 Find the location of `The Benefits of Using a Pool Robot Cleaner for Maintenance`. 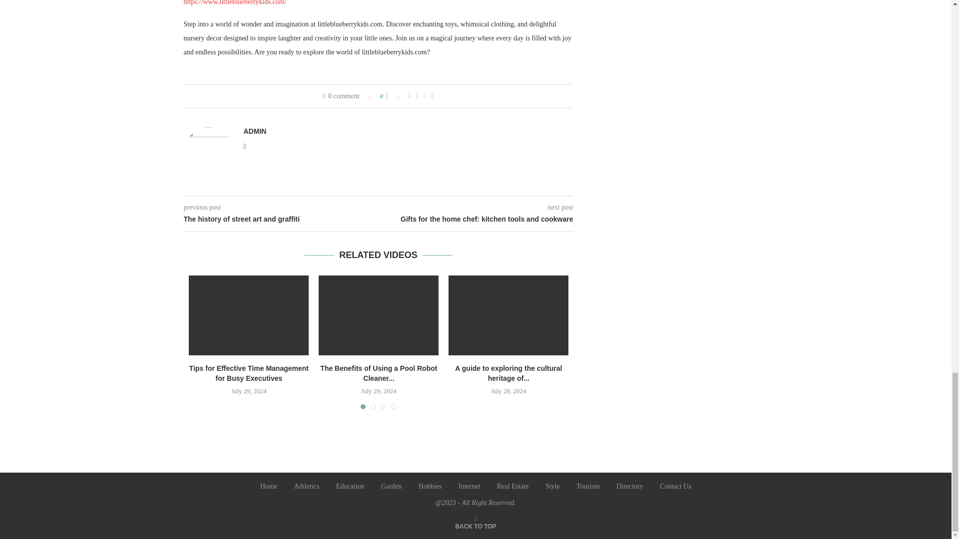

The Benefits of Using a Pool Robot Cleaner for Maintenance is located at coordinates (378, 315).